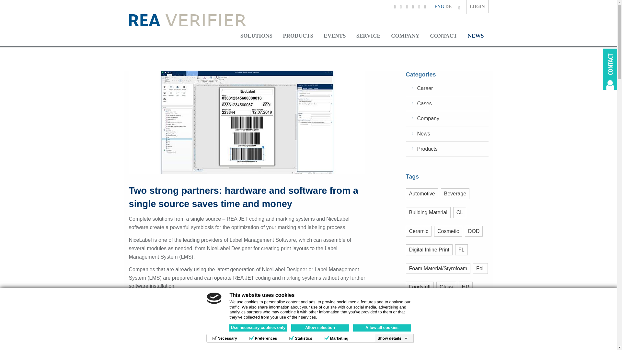 This screenshot has height=350, width=622. What do you see at coordinates (259, 328) in the screenshot?
I see `Use necessary cookies only` at bounding box center [259, 328].